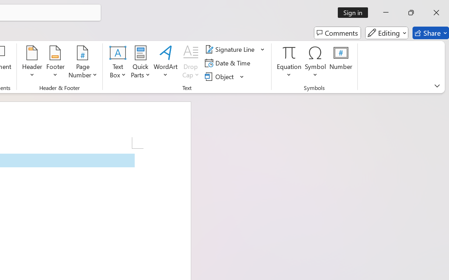  Describe the element at coordinates (118, 63) in the screenshot. I see `Text Box` at that location.